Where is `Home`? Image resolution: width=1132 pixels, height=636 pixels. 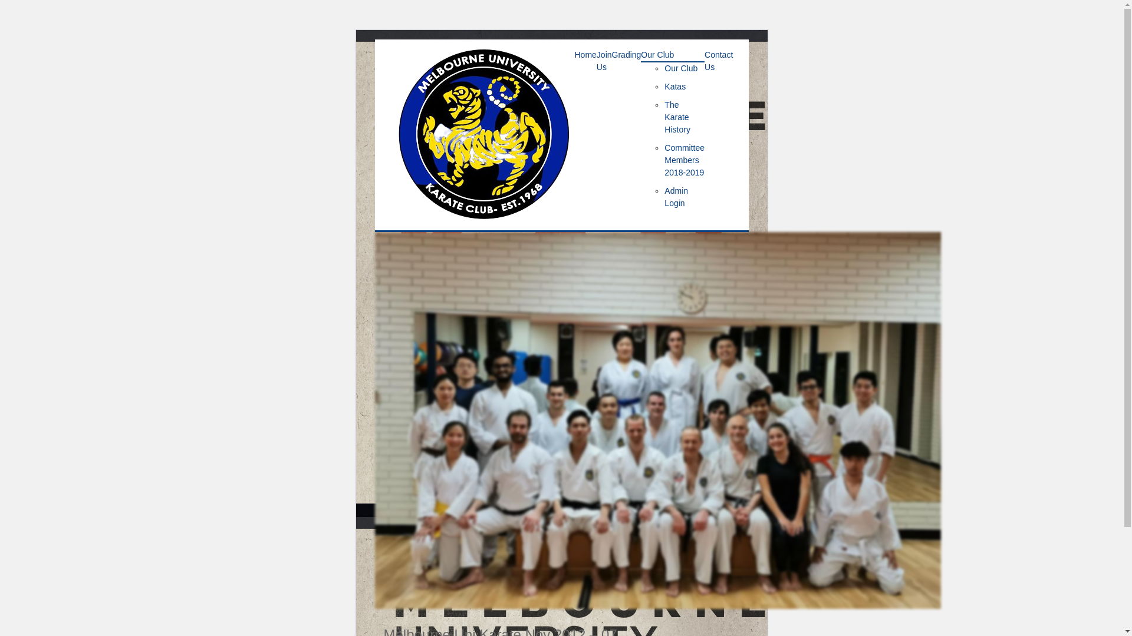 Home is located at coordinates (585, 54).